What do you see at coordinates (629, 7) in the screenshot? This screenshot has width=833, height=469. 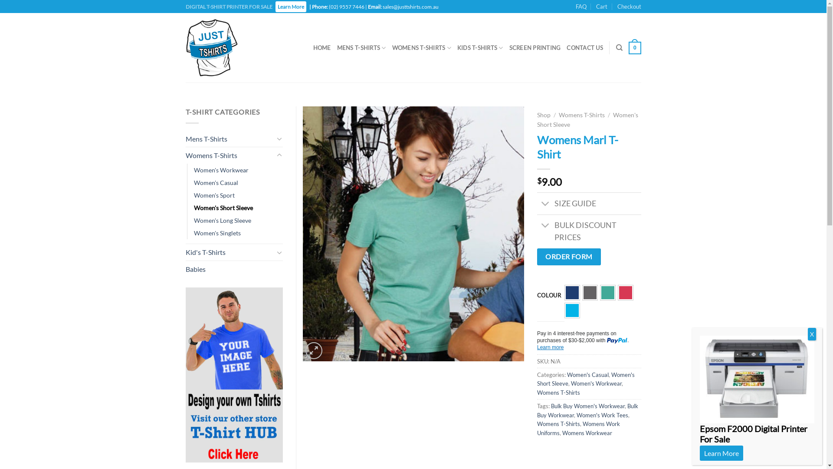 I see `Checkout` at bounding box center [629, 7].